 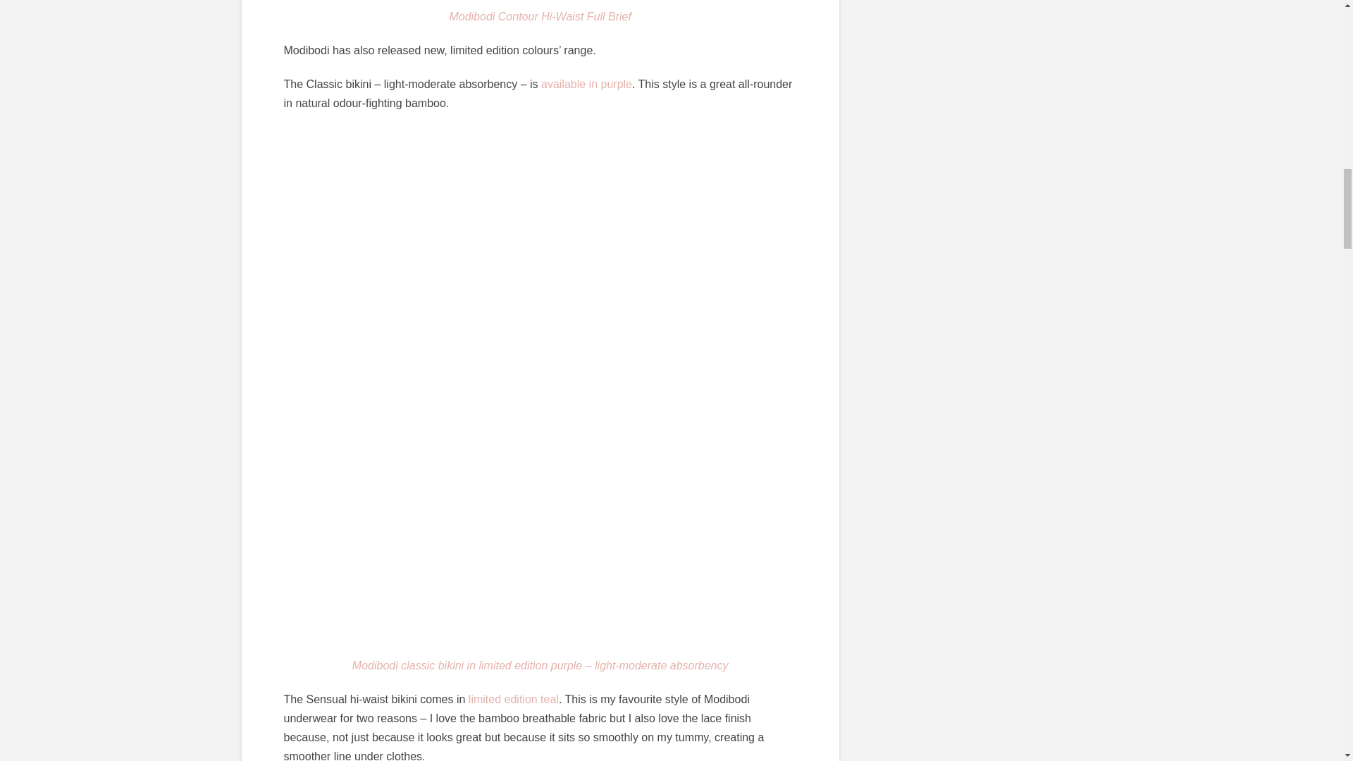 I want to click on Modibodi Contour Hi-Waist Full Brief, so click(x=540, y=16).